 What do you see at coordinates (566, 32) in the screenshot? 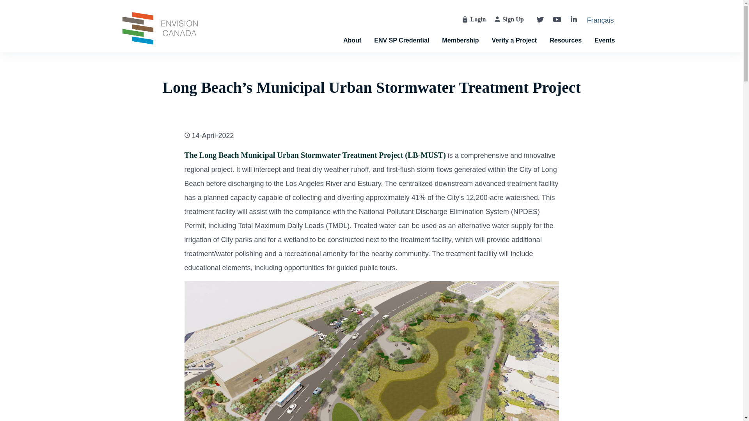
I see `Resources` at bounding box center [566, 32].